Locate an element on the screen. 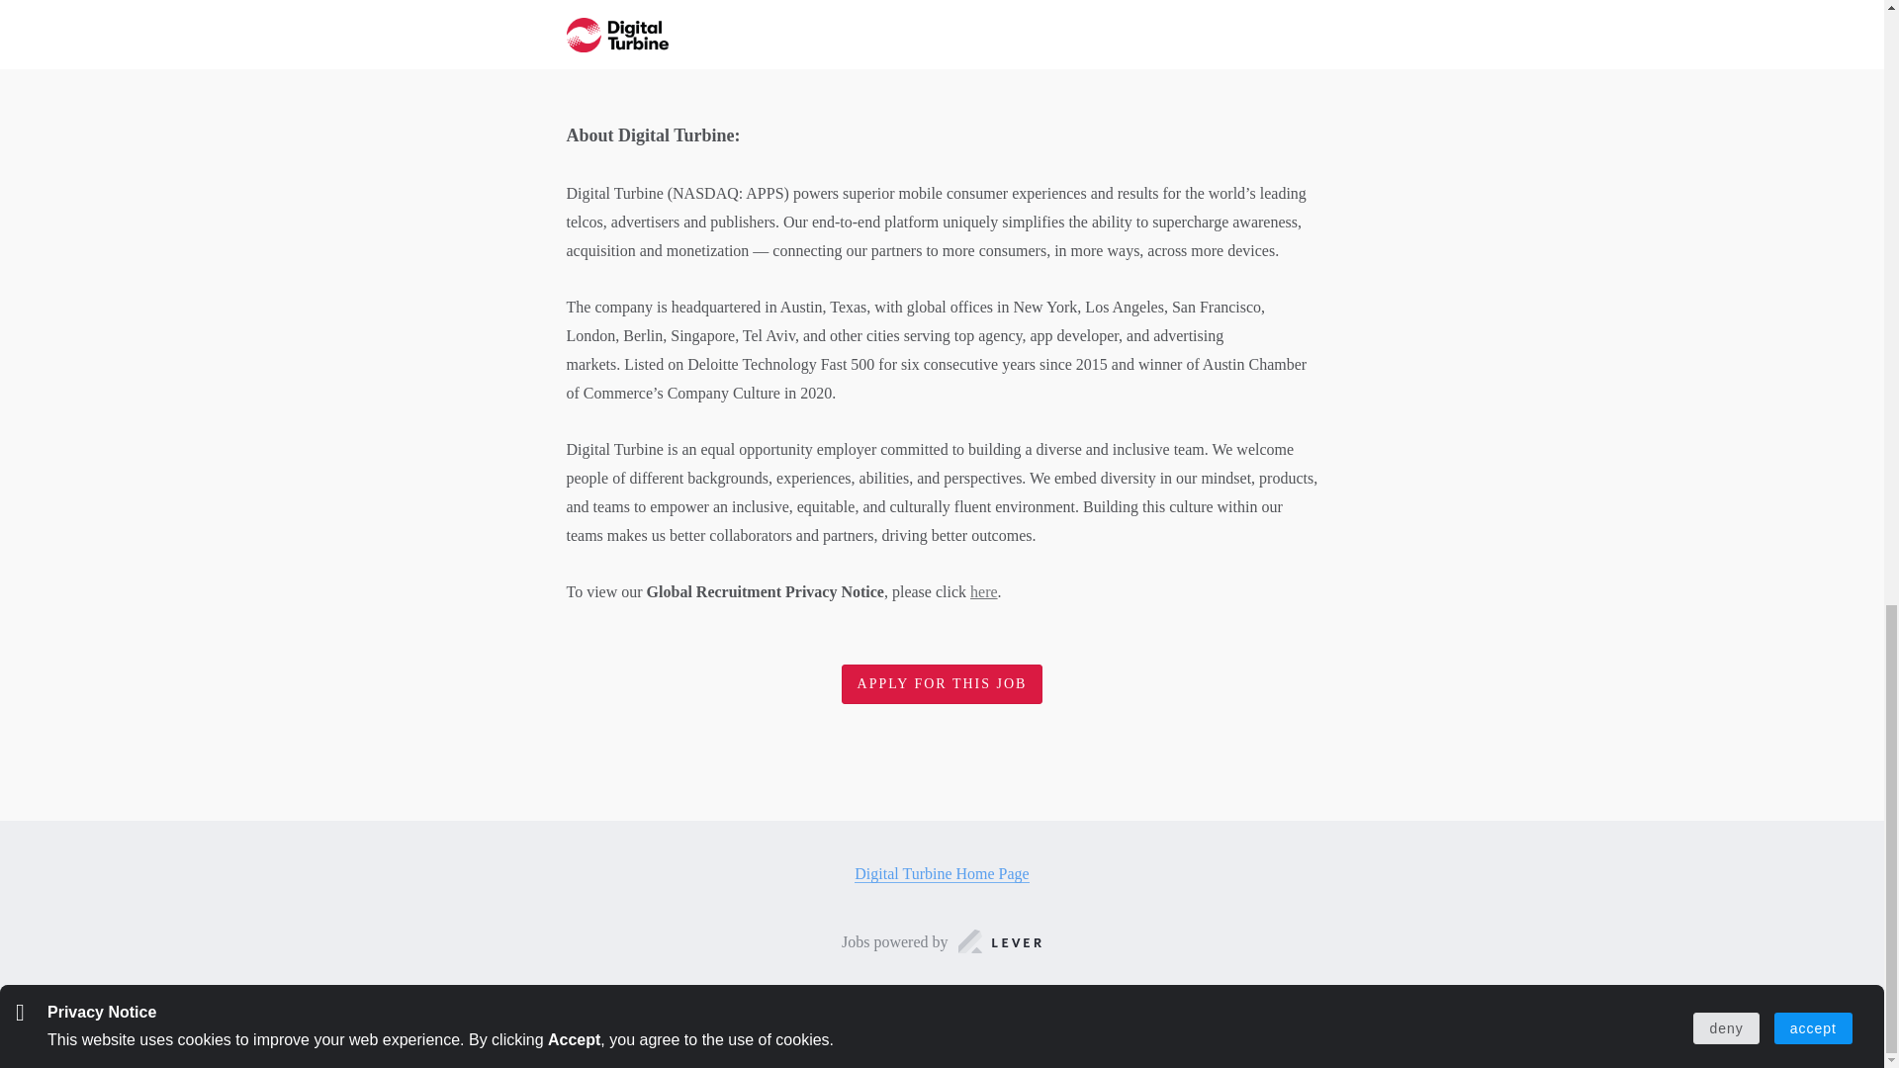 This screenshot has width=1899, height=1068. Jobs powered by is located at coordinates (942, 941).